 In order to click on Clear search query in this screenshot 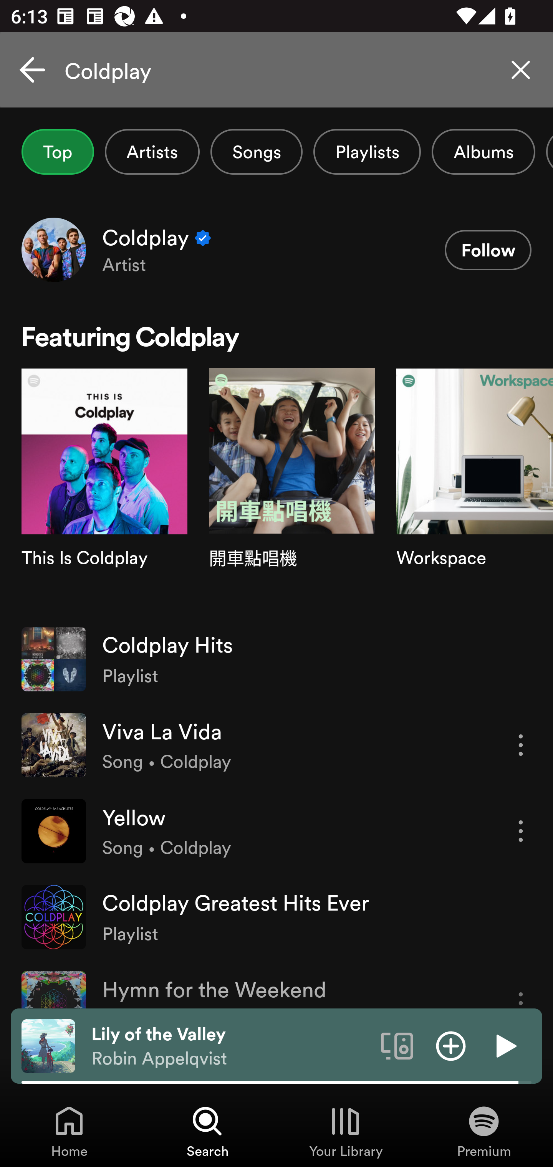, I will do `click(521, 70)`.